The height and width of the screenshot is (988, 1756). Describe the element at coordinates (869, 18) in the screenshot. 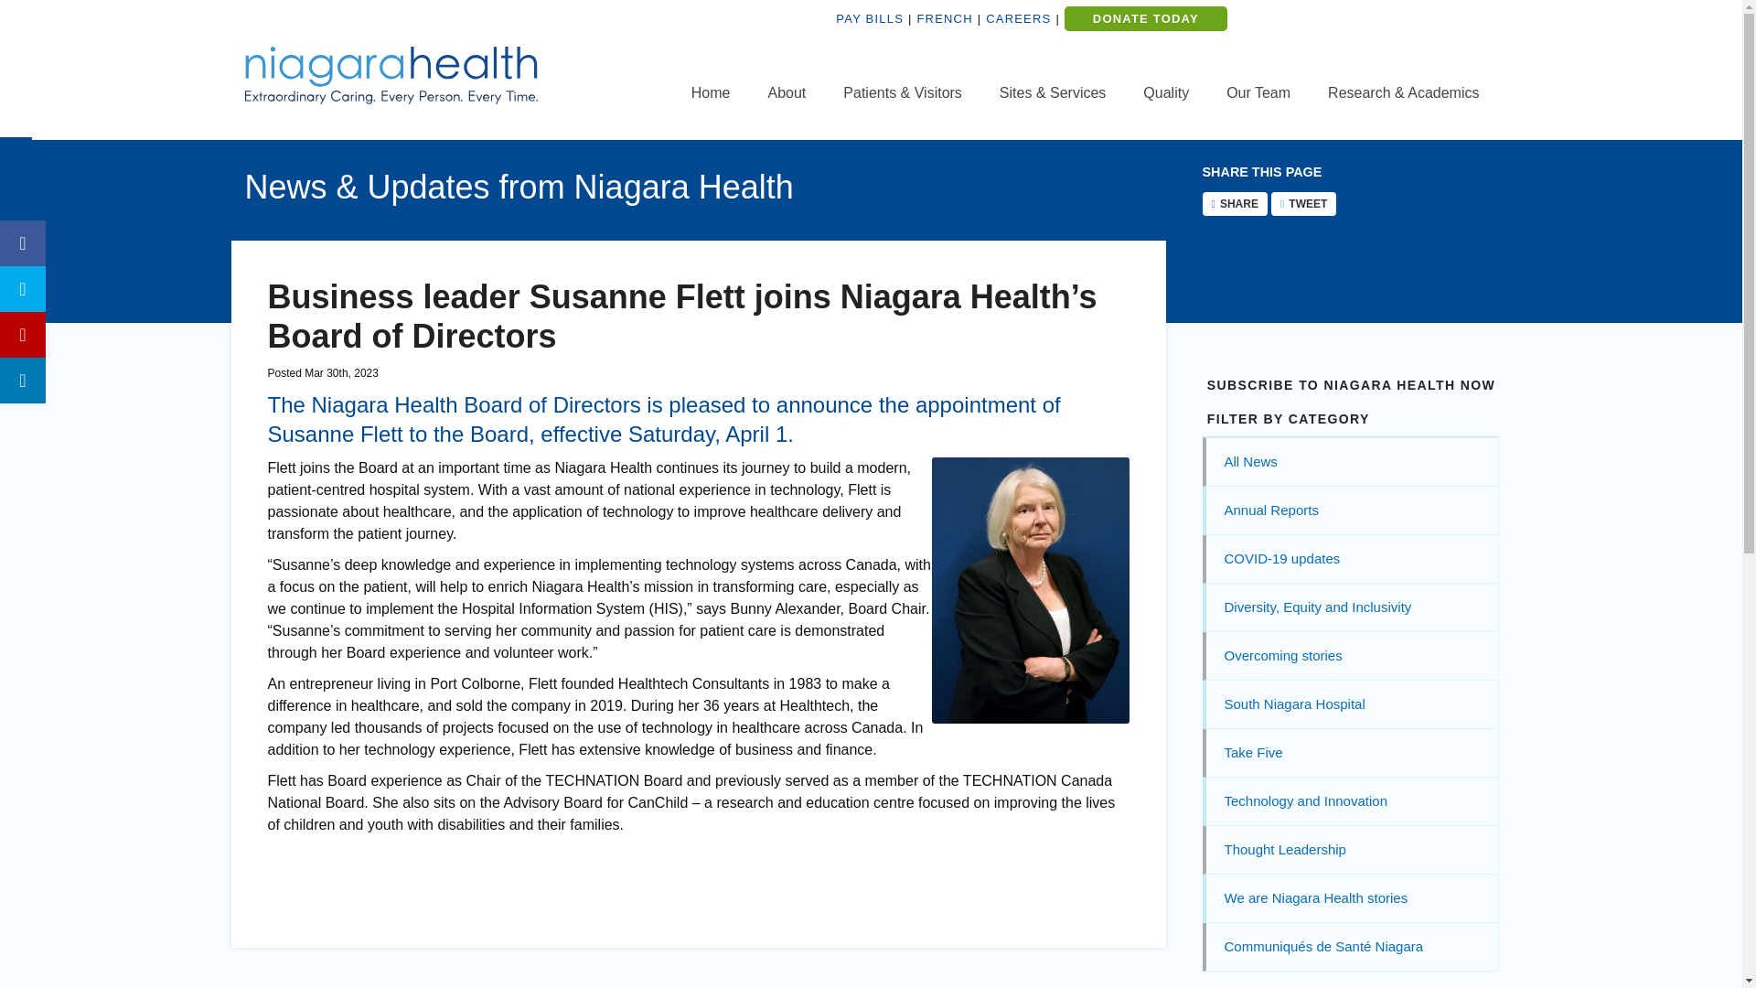

I see `PAY BILLS` at that location.